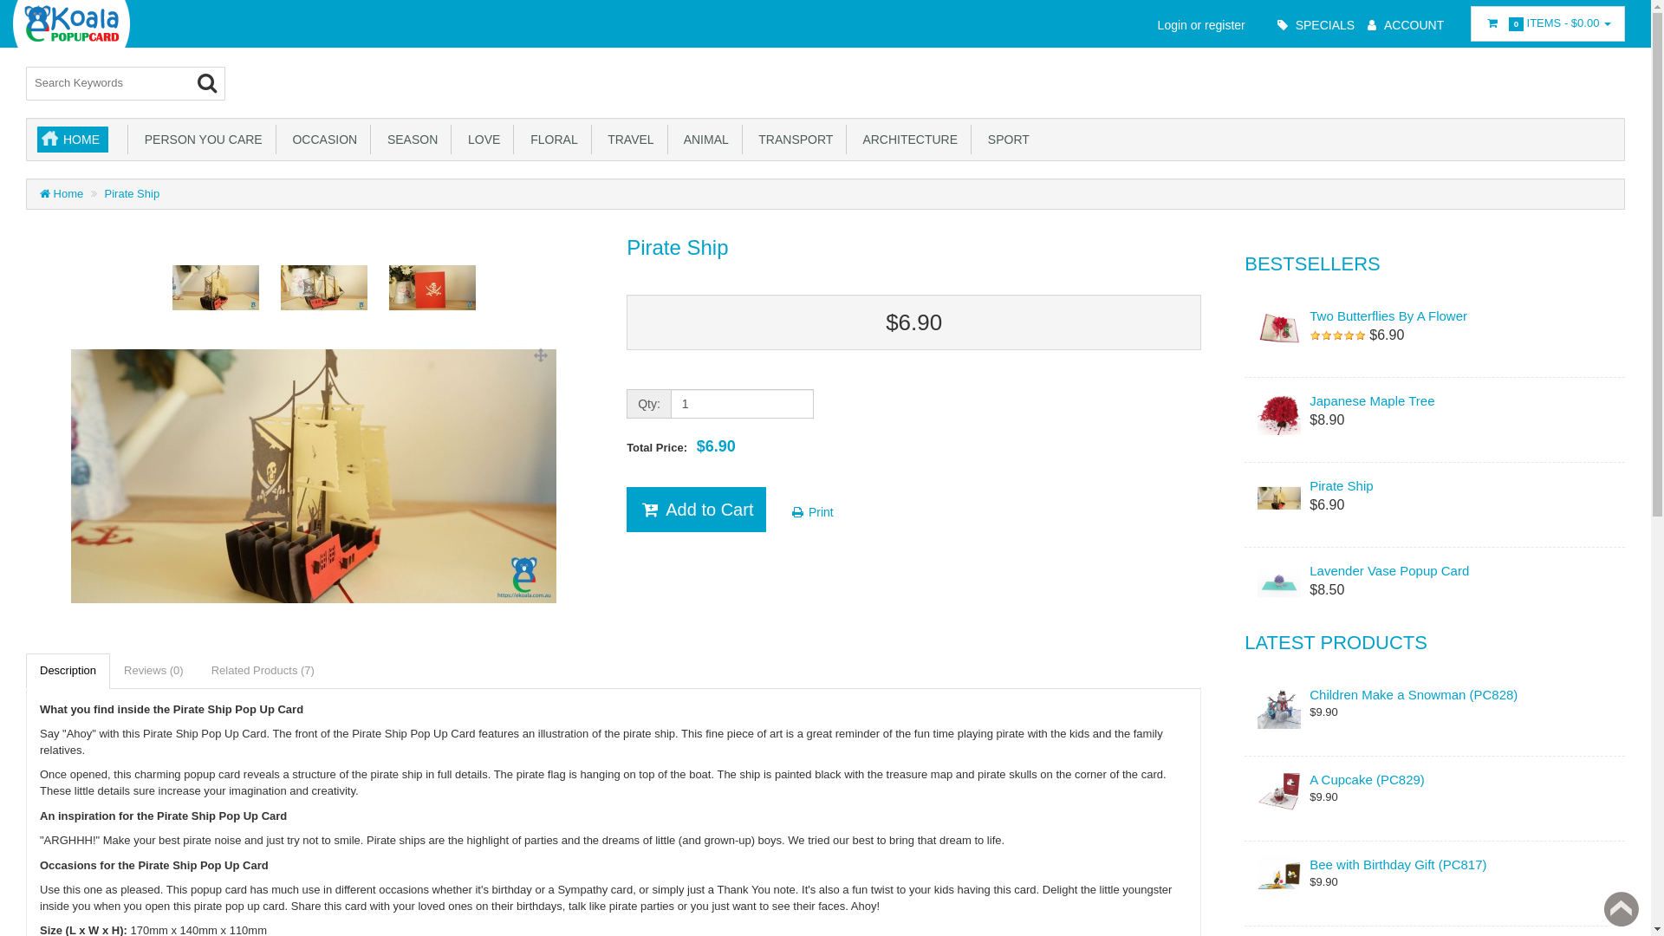 The height and width of the screenshot is (936, 1664). I want to click on   TRAVEL, so click(630, 140).